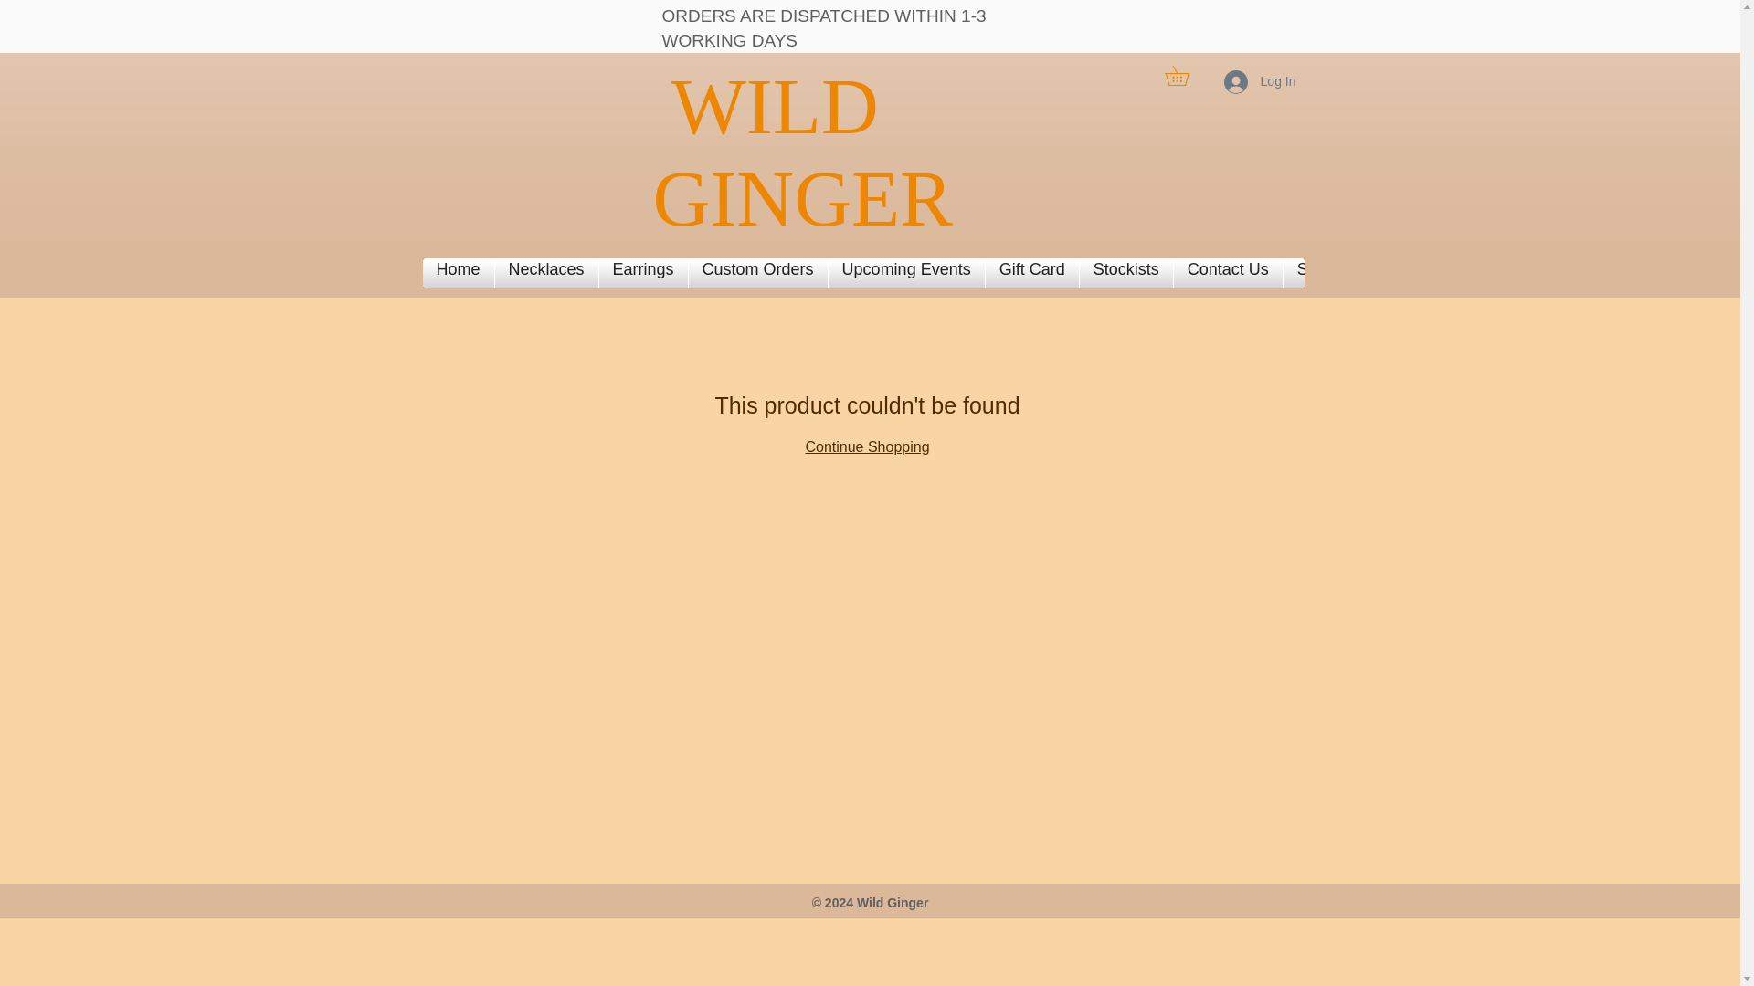  Describe the element at coordinates (867, 446) in the screenshot. I see `Continue Shopping` at that location.